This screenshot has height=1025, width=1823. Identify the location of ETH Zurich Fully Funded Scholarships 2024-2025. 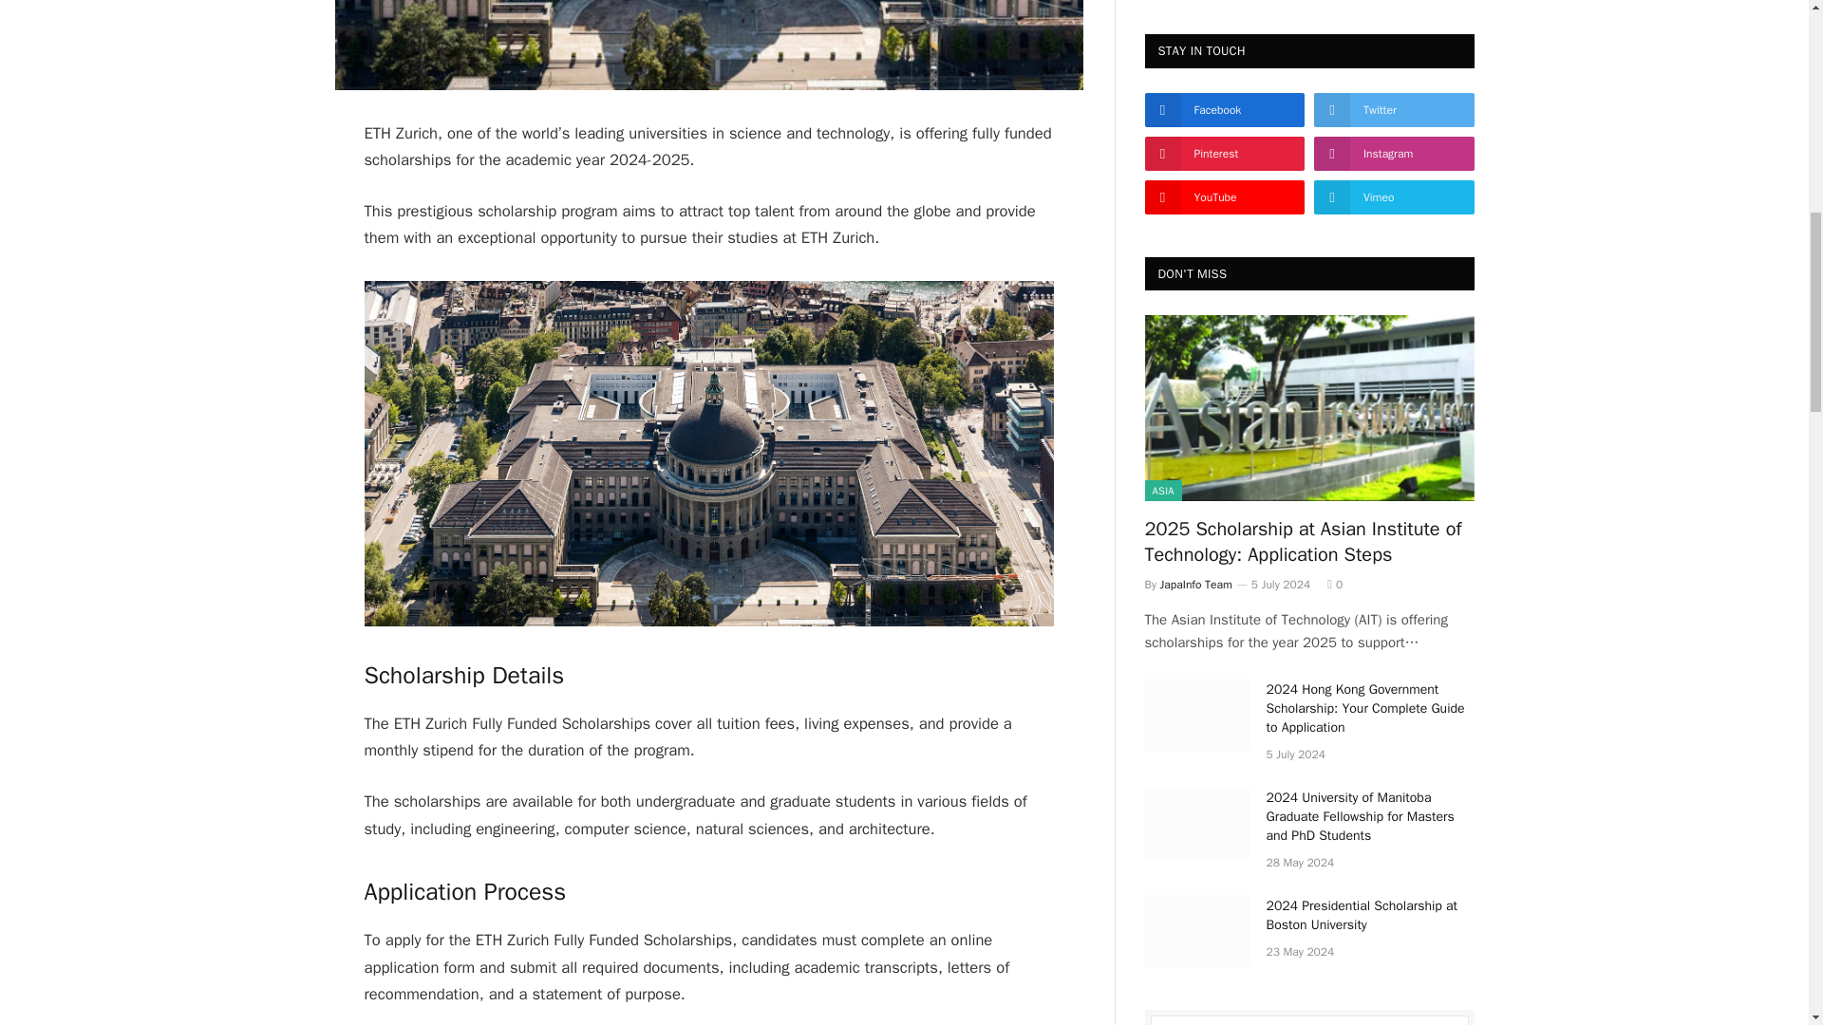
(708, 46).